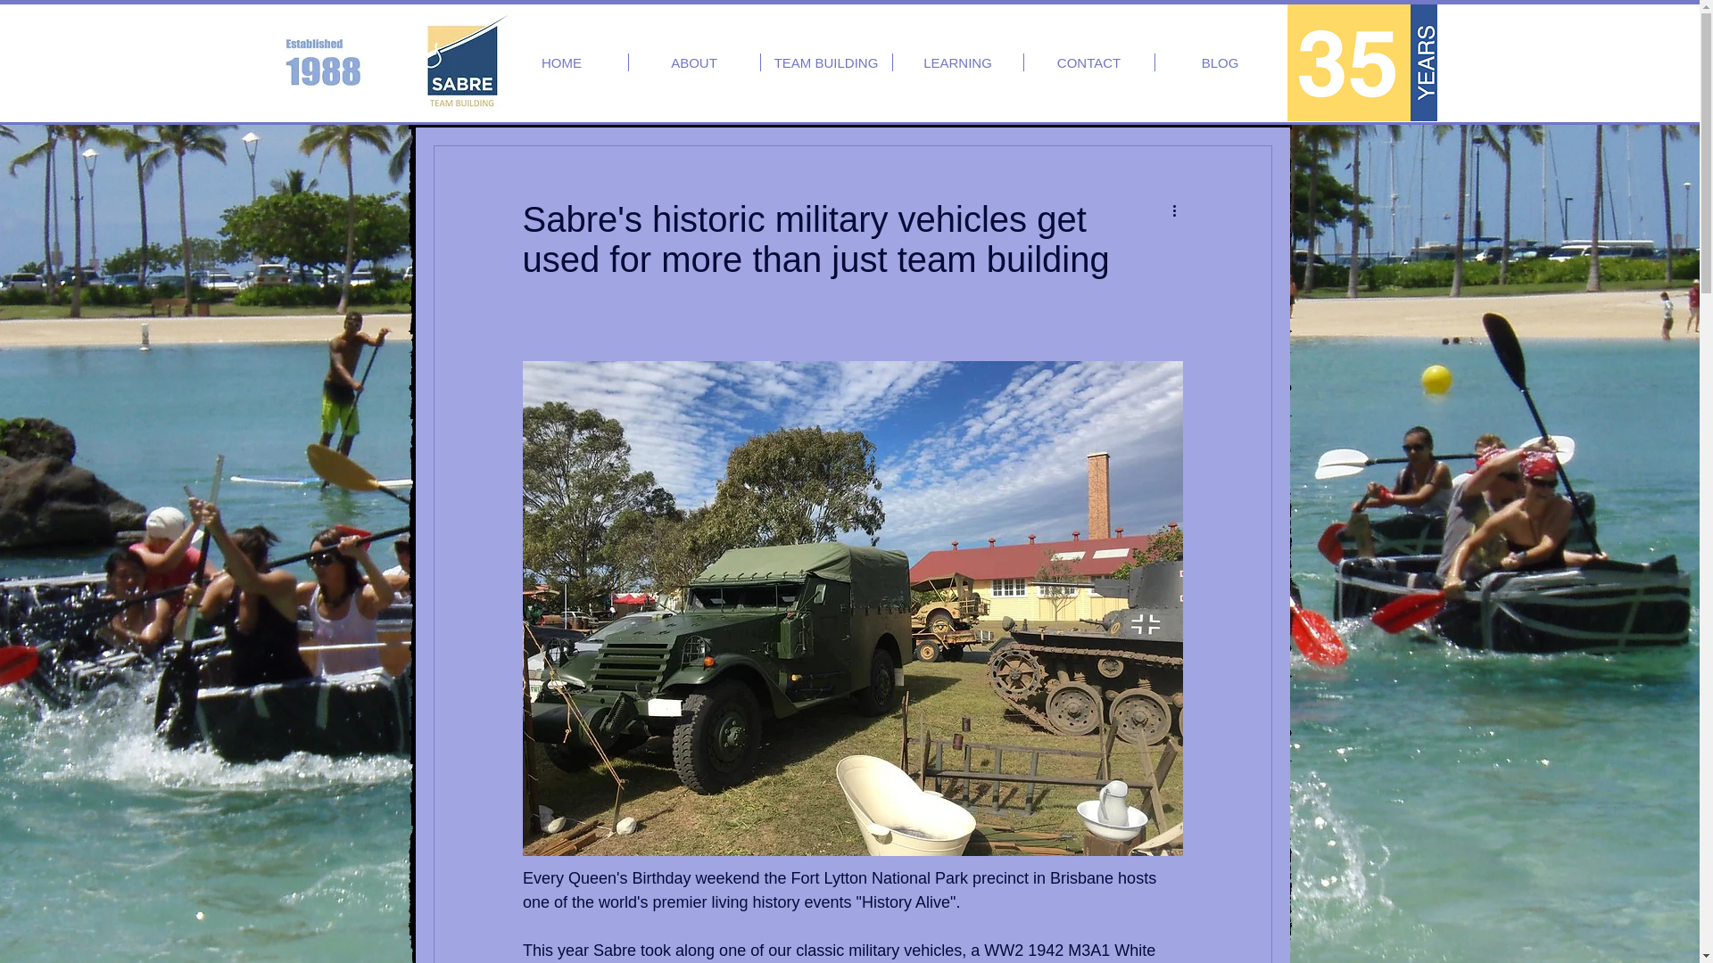  What do you see at coordinates (562, 62) in the screenshot?
I see `HOME` at bounding box center [562, 62].